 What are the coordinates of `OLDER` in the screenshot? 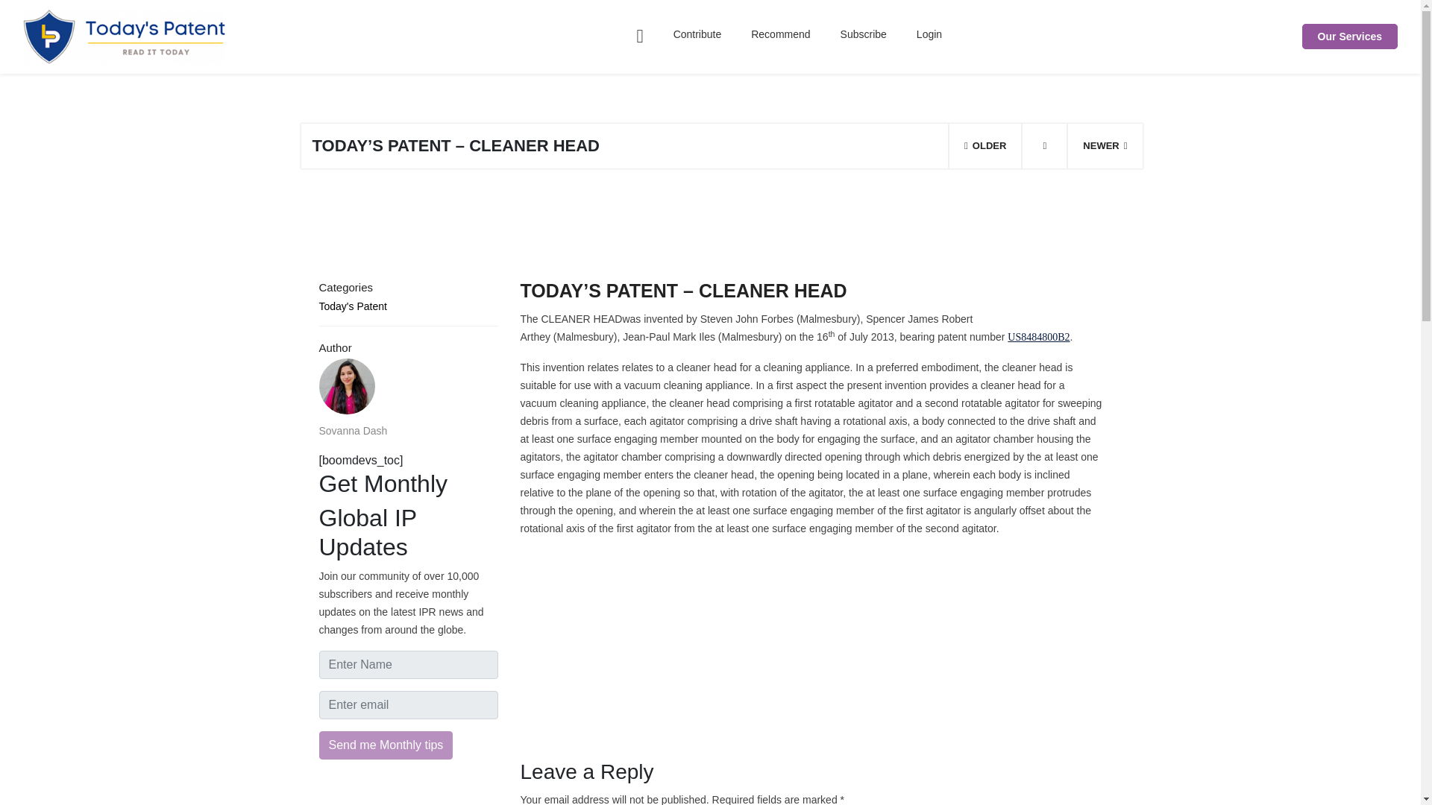 It's located at (984, 146).